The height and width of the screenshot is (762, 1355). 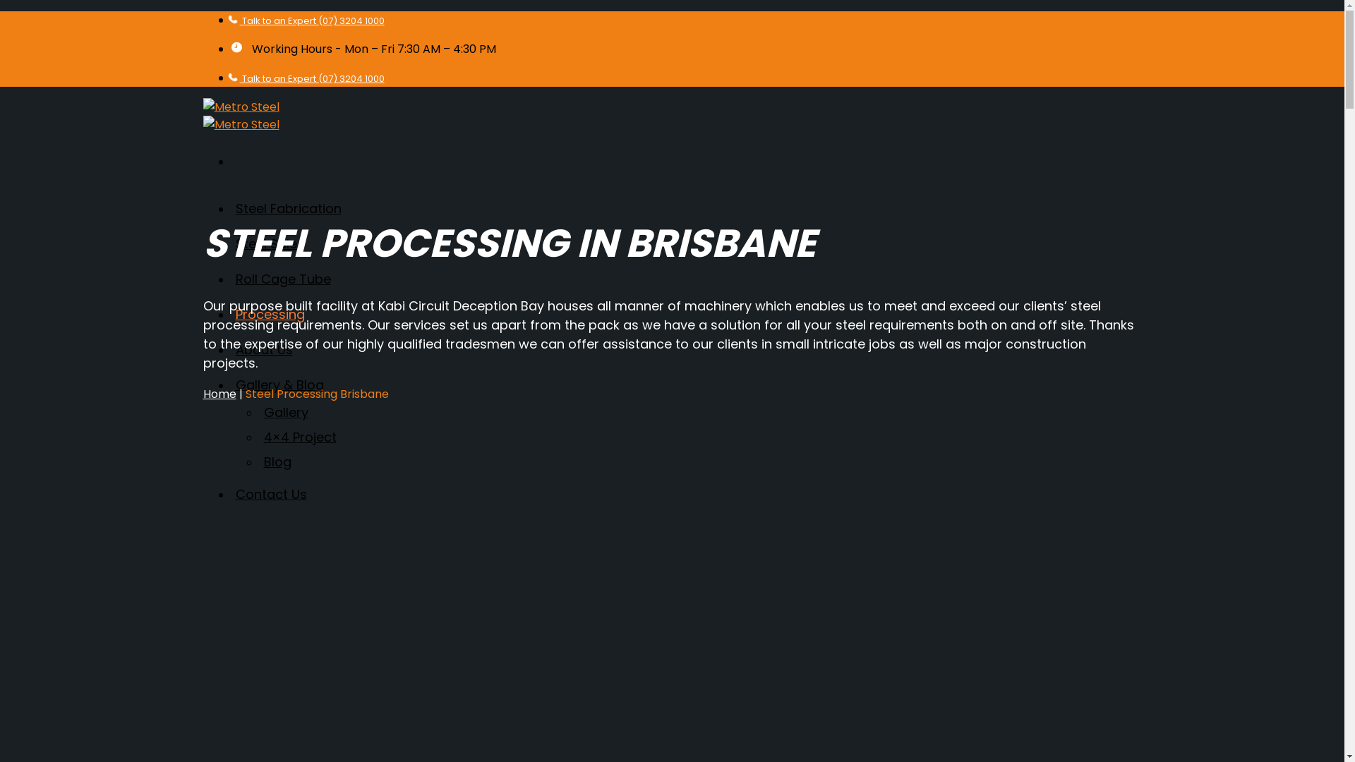 I want to click on Contact Us, so click(x=271, y=494).